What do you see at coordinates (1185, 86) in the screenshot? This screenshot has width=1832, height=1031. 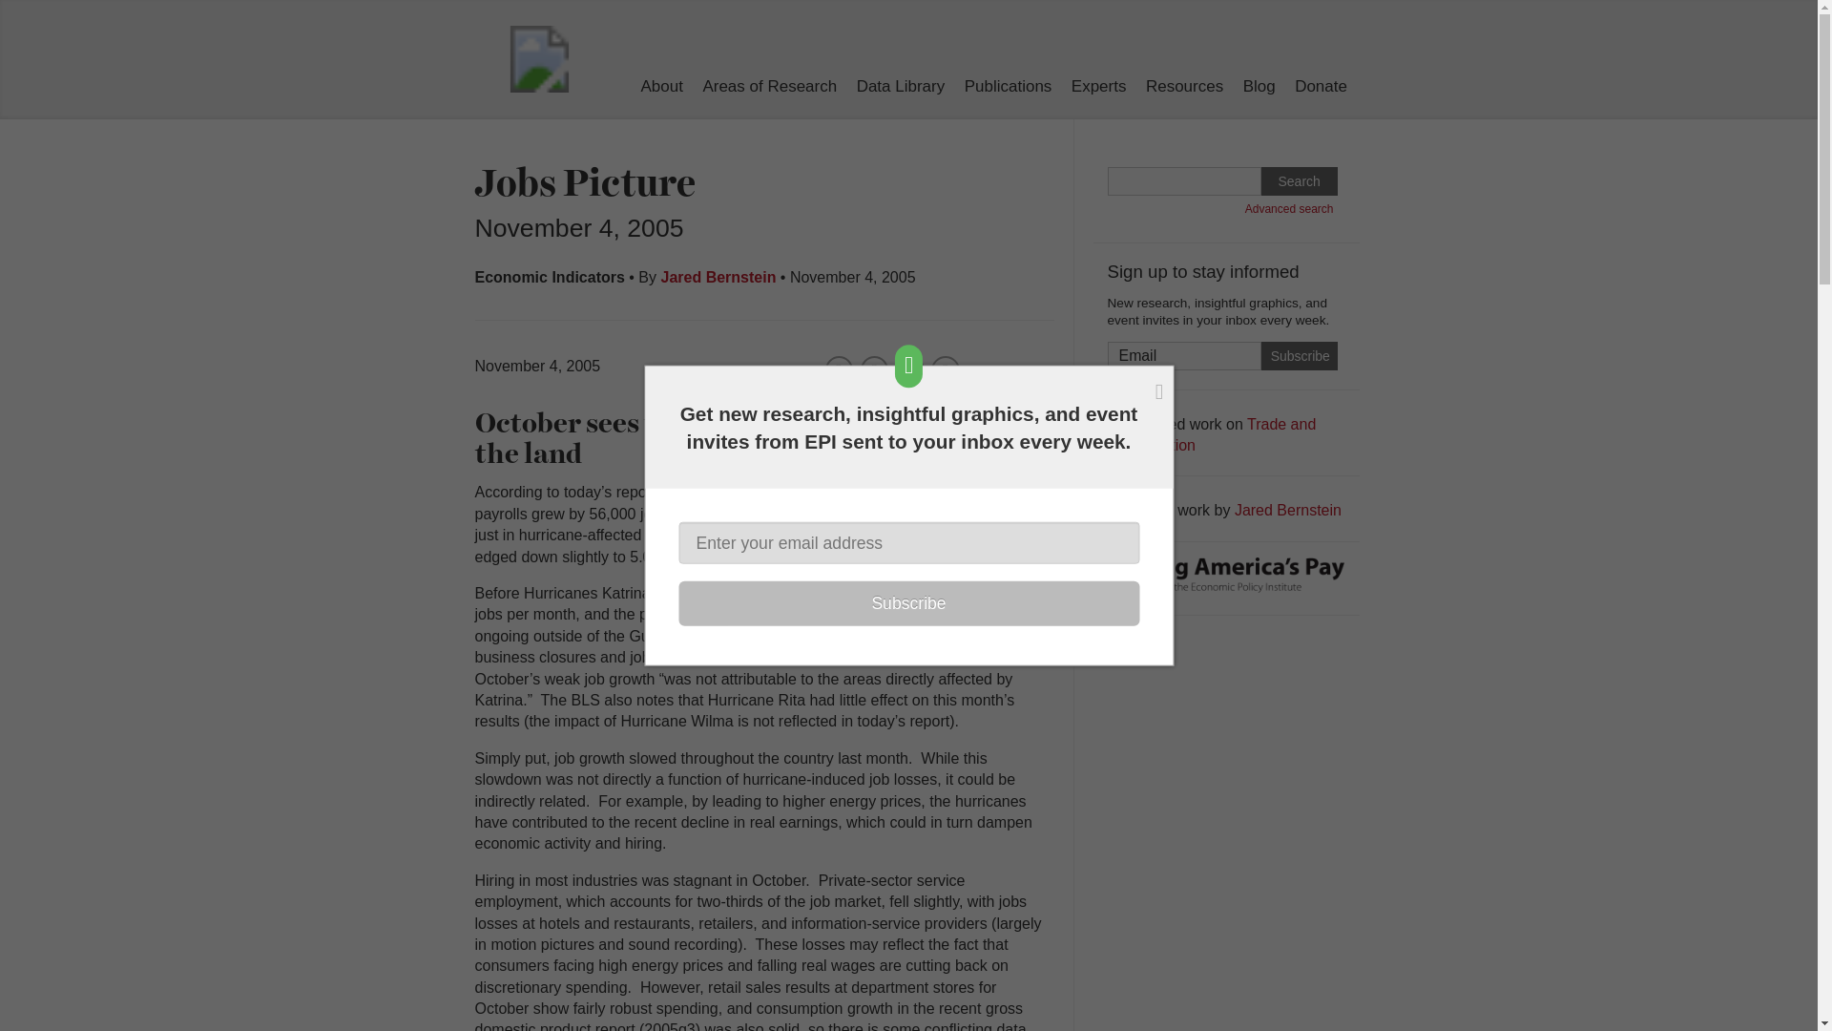 I see `Resources` at bounding box center [1185, 86].